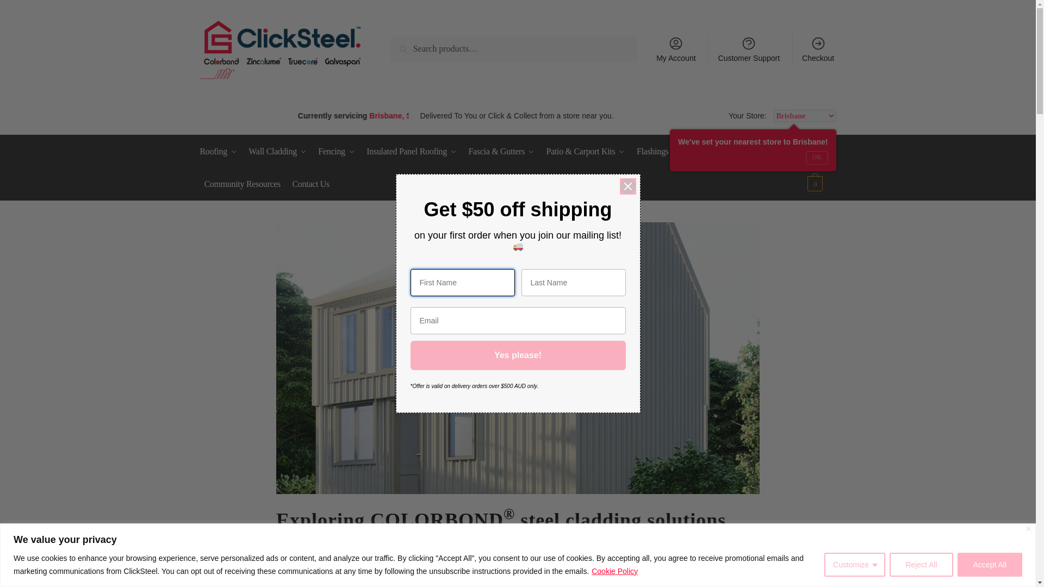 The height and width of the screenshot is (587, 1044). What do you see at coordinates (855, 564) in the screenshot?
I see `Customize` at bounding box center [855, 564].